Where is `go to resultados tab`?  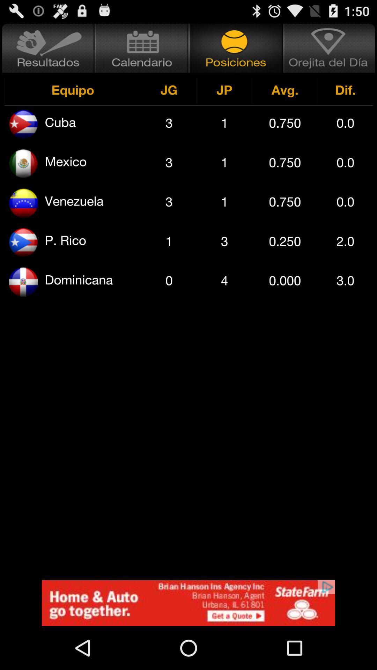
go to resultados tab is located at coordinates (47, 48).